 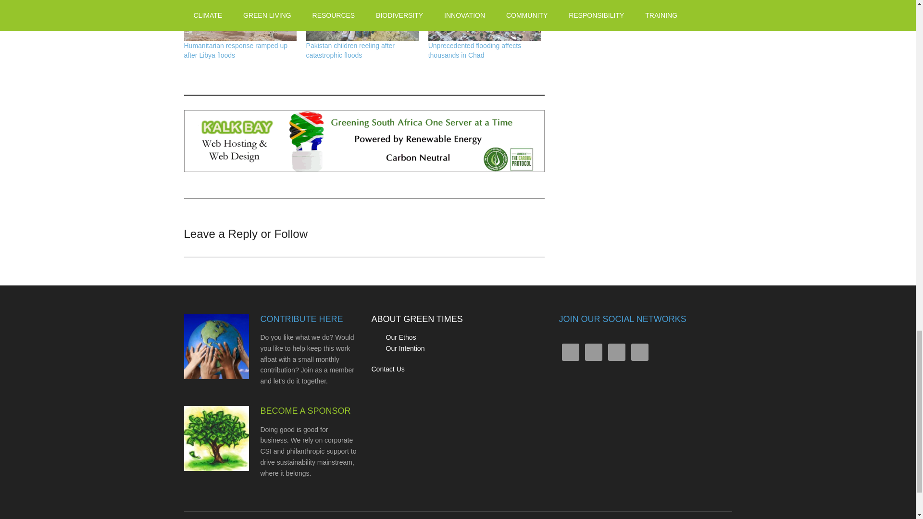 What do you see at coordinates (362, 21) in the screenshot?
I see `Pakistan children reeling after catastrophic floods` at bounding box center [362, 21].